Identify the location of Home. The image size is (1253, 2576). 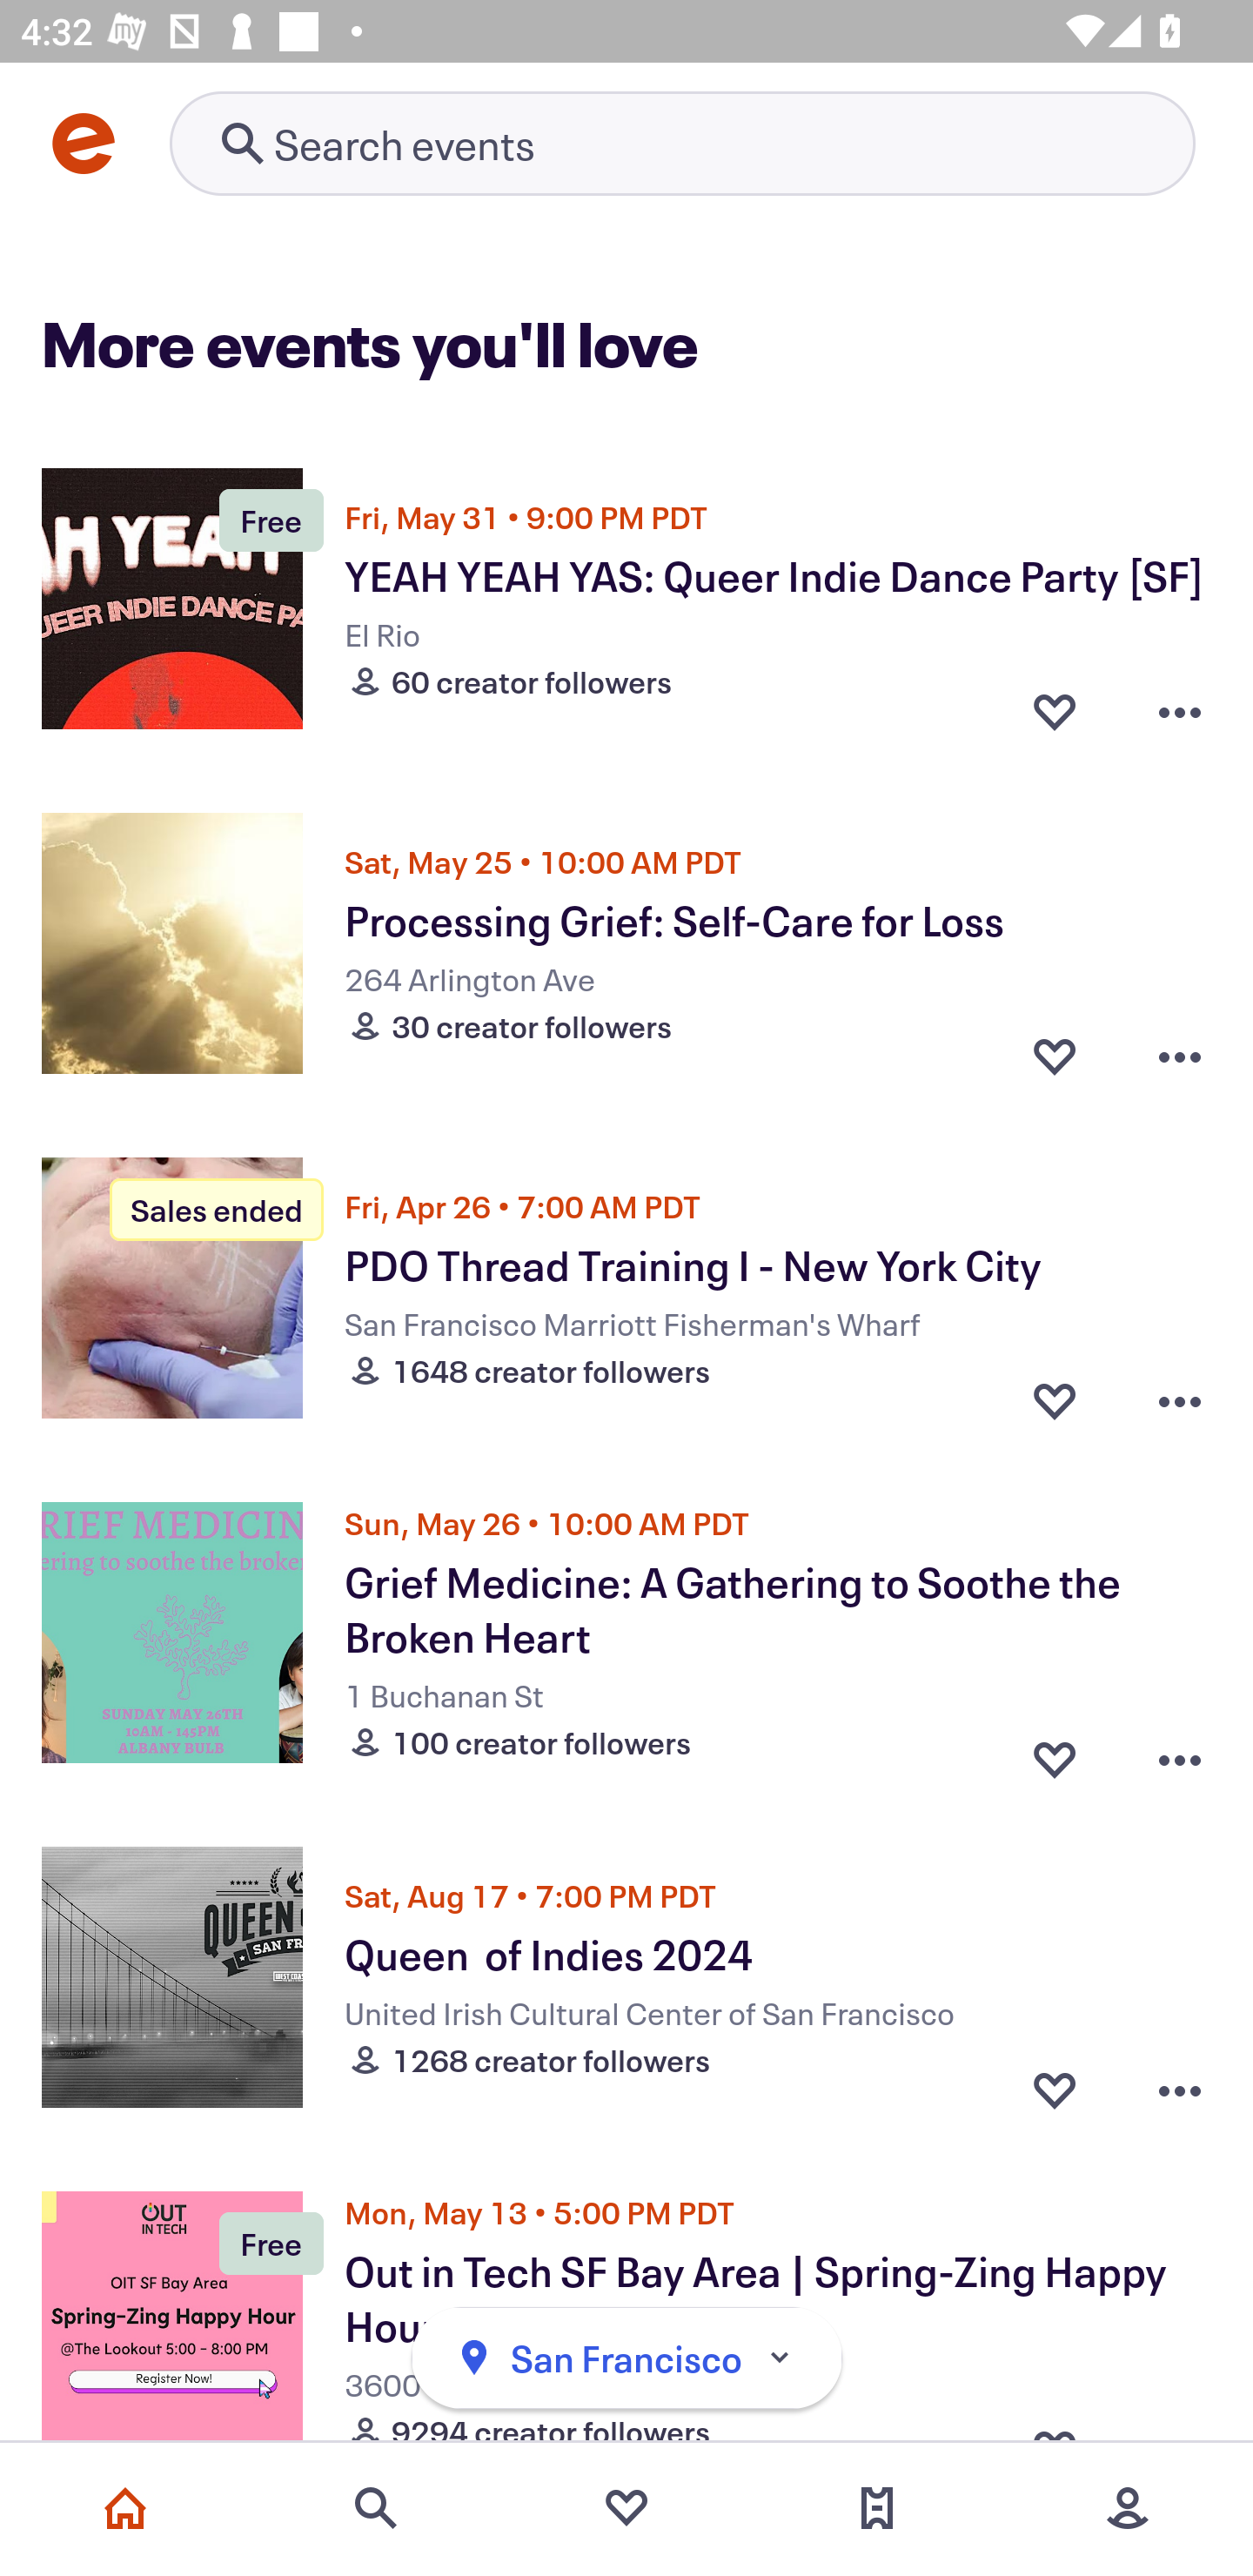
(125, 2508).